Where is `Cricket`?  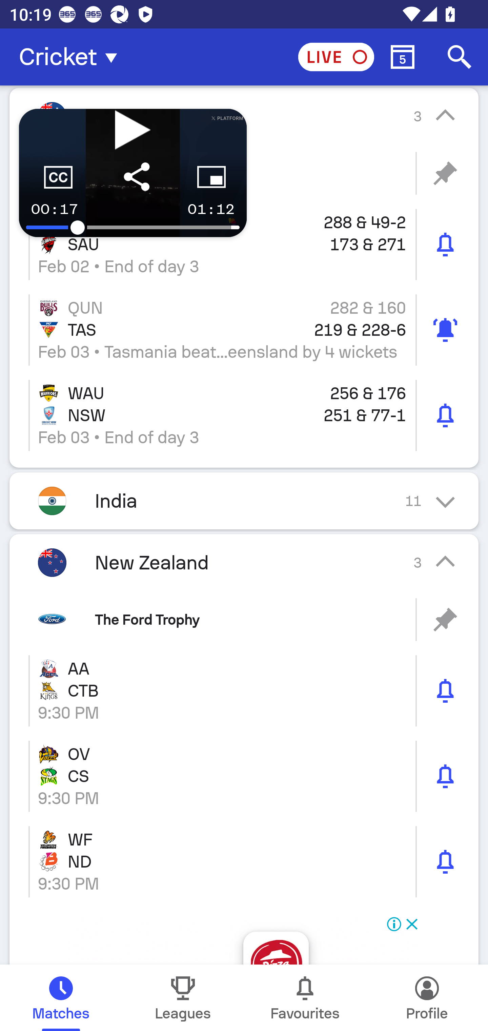 Cricket is located at coordinates (72, 57).